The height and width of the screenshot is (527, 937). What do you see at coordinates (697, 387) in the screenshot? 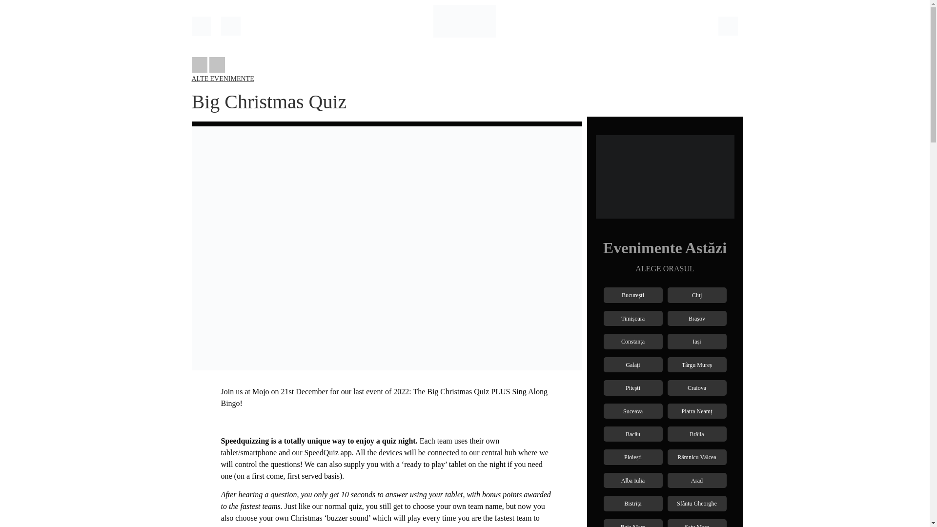
I see `Craiova` at bounding box center [697, 387].